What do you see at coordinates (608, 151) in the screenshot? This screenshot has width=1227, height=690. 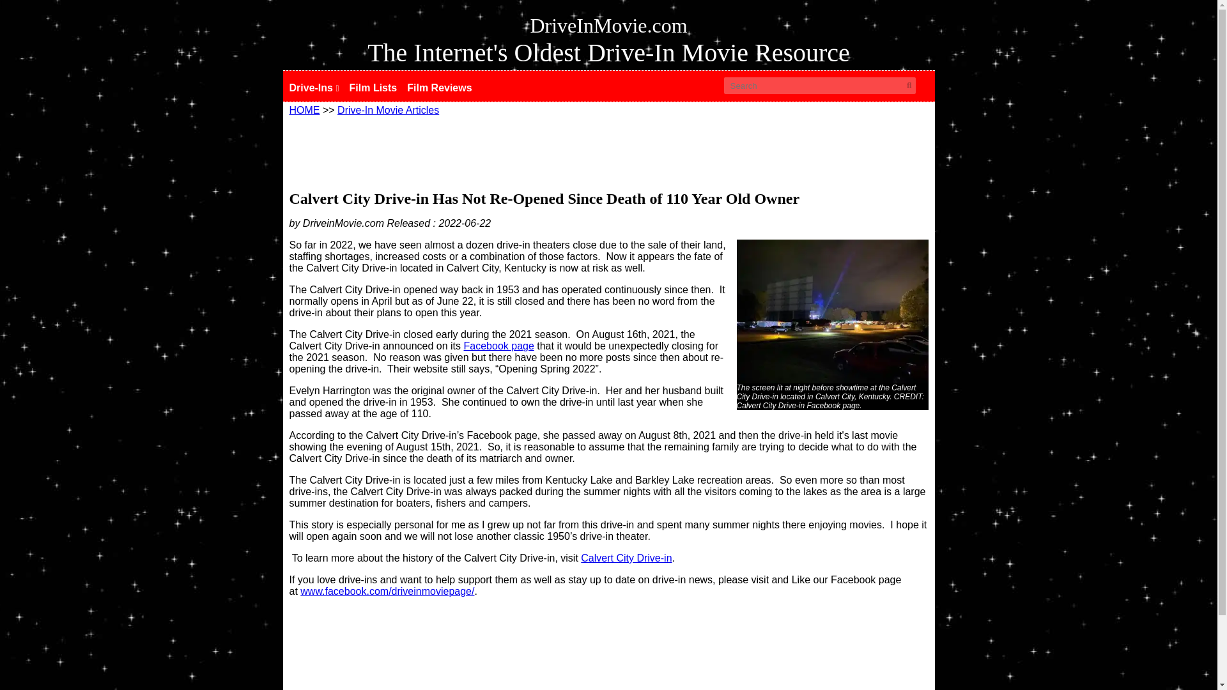 I see `Advertisement` at bounding box center [608, 151].